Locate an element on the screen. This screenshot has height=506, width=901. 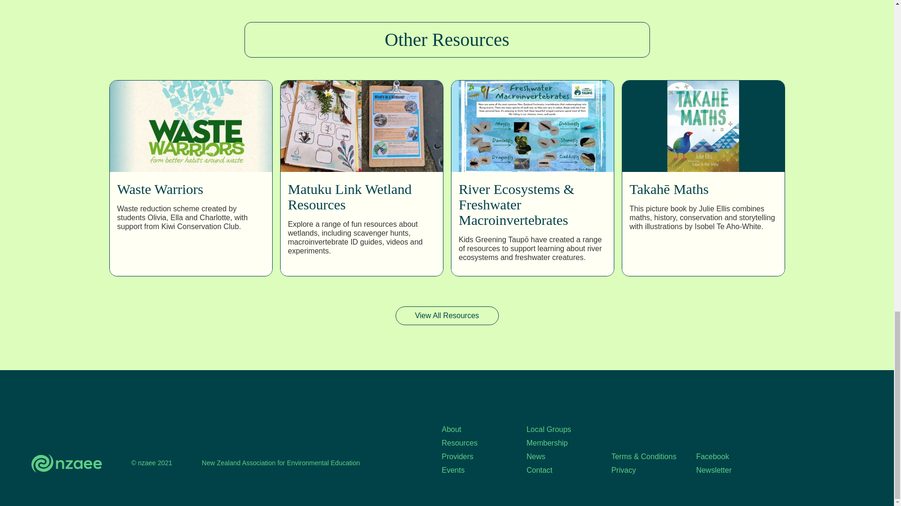
Local Groups is located at coordinates (559, 429).